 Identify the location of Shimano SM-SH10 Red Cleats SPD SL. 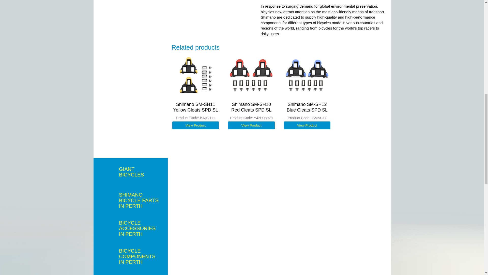
(251, 75).